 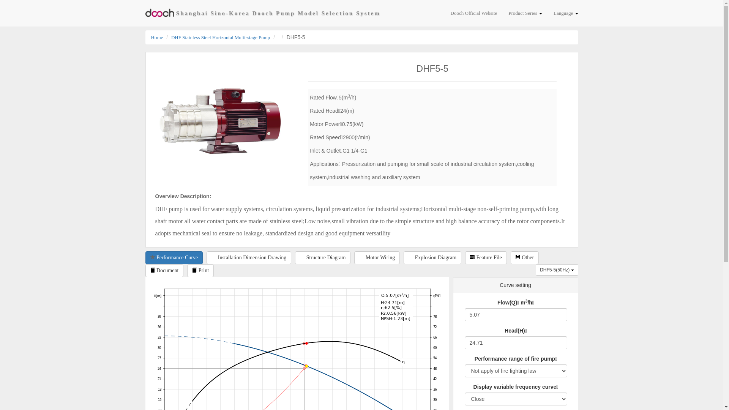 I want to click on Product Series, so click(x=525, y=13).